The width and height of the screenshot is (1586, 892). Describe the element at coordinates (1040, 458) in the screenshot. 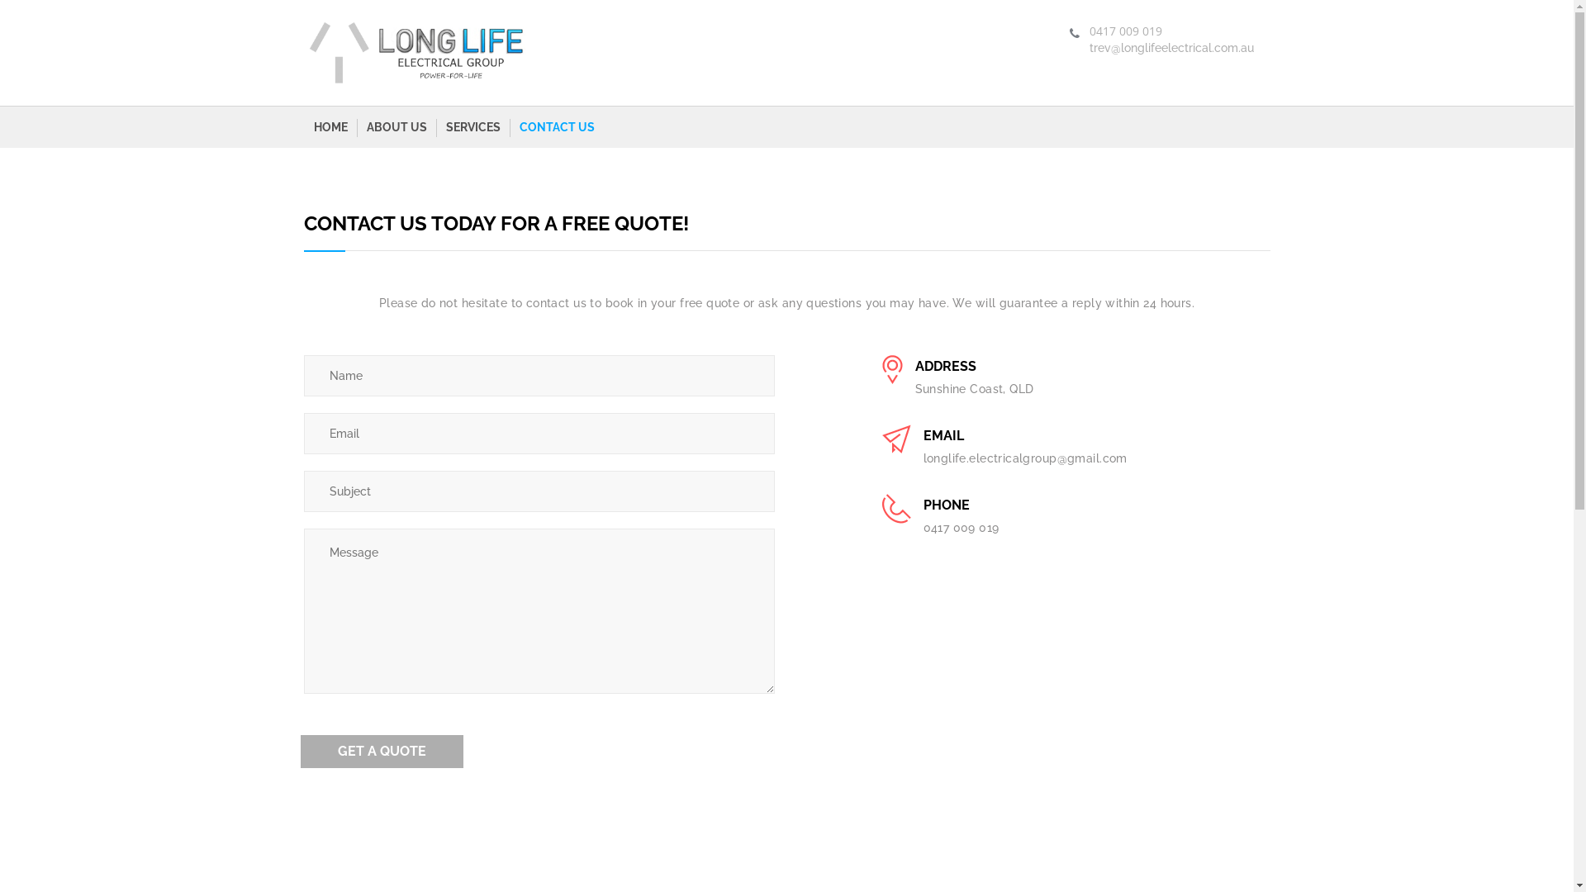

I see `longlife.electricalgroup@gmail.com` at that location.